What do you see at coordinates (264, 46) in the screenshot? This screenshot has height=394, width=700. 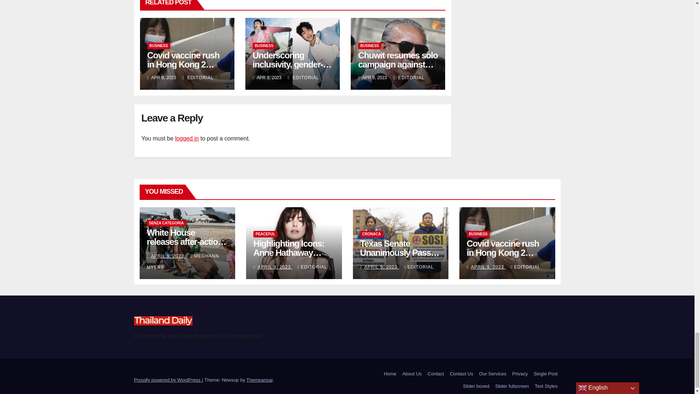 I see `BUSINESS` at bounding box center [264, 46].